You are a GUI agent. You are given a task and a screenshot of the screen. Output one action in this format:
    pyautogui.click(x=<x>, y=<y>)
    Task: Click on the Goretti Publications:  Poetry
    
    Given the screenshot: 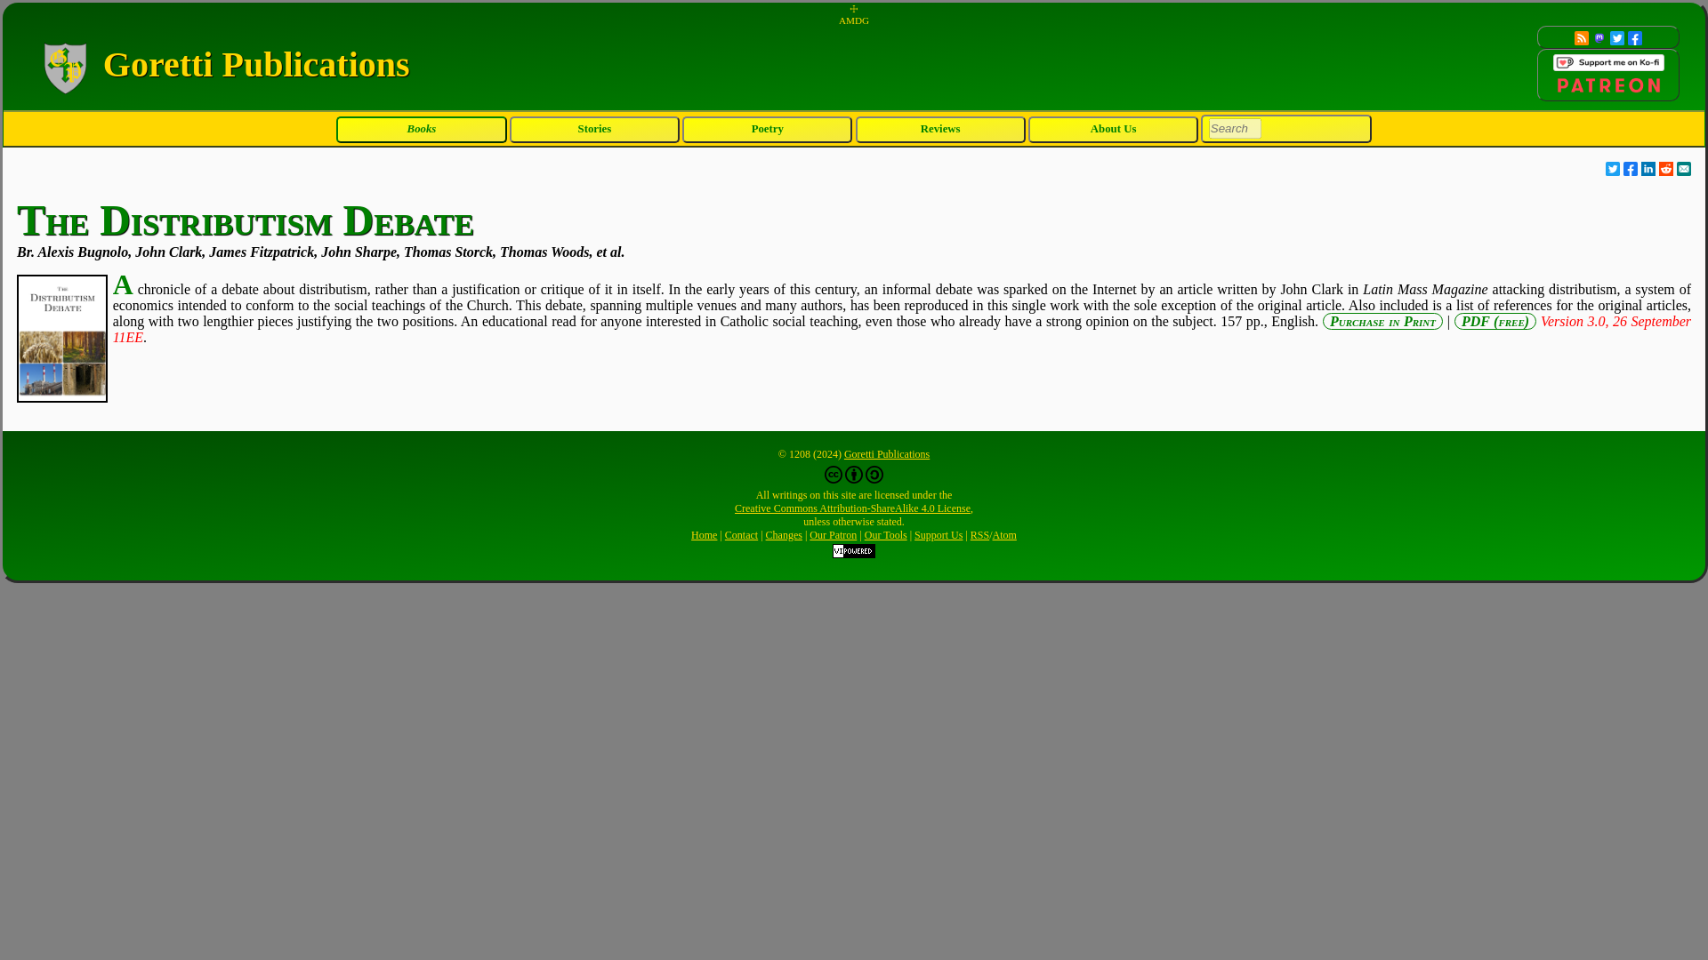 What is the action you would take?
    pyautogui.click(x=767, y=130)
    